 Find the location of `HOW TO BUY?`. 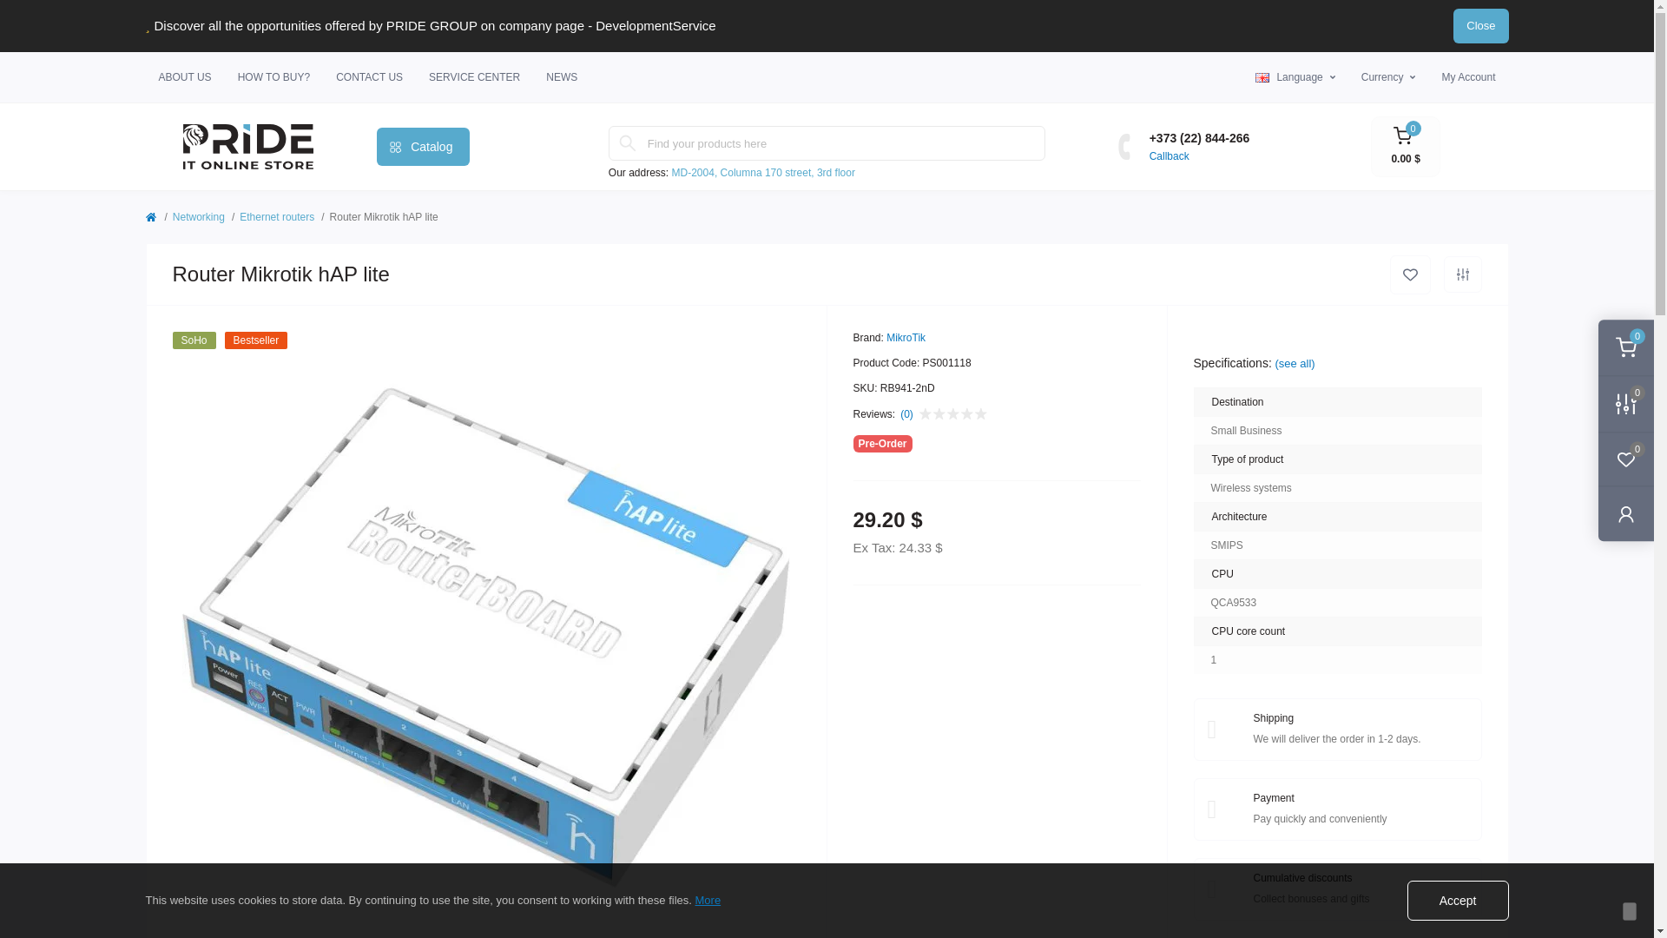

HOW TO BUY? is located at coordinates (274, 77).